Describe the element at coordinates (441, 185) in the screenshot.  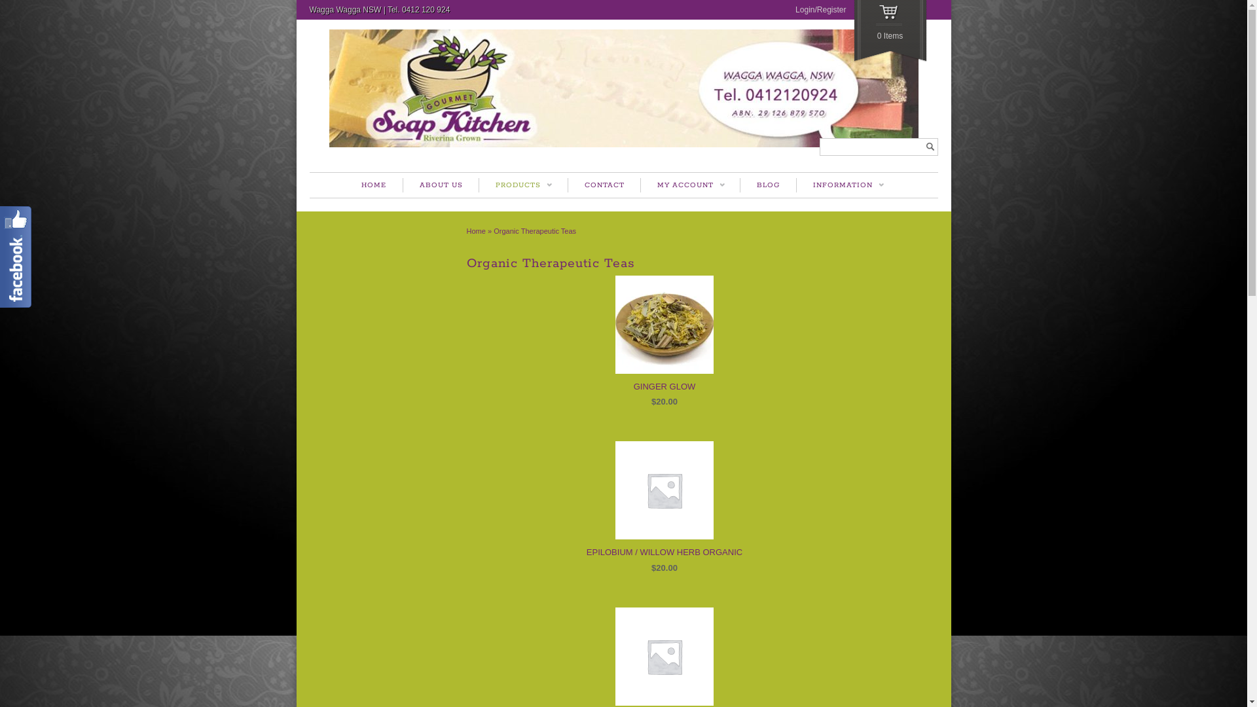
I see `ABOUT US` at that location.